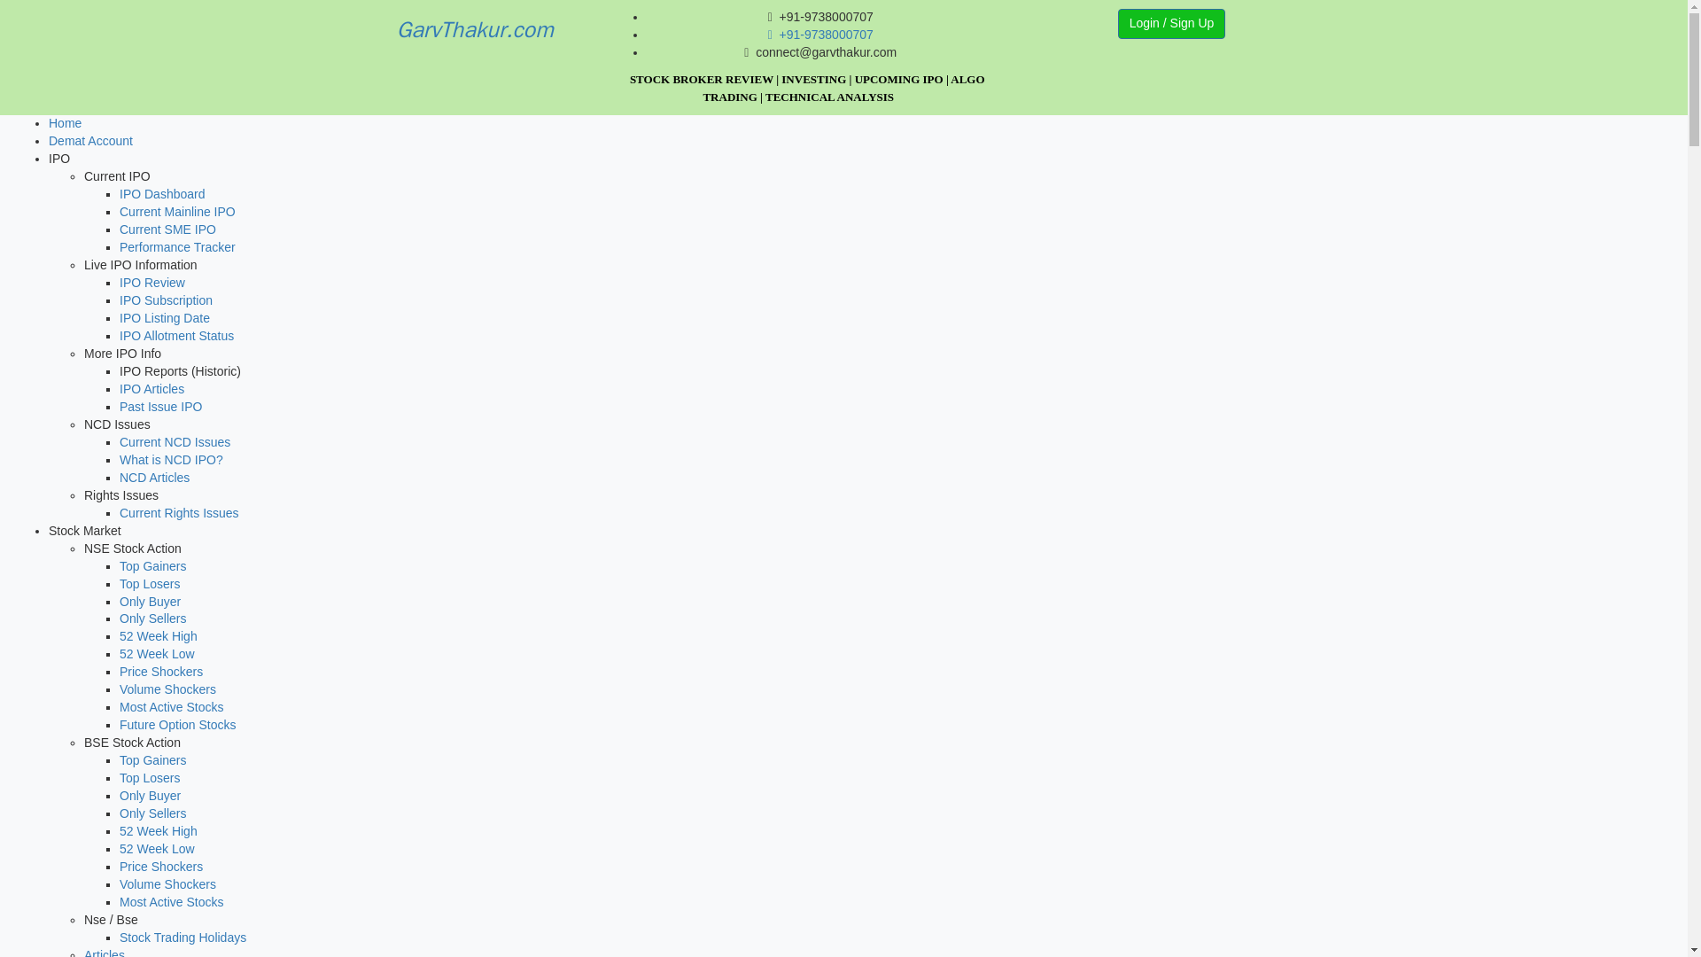 The width and height of the screenshot is (1701, 957). I want to click on Current SME IPO, so click(167, 229).